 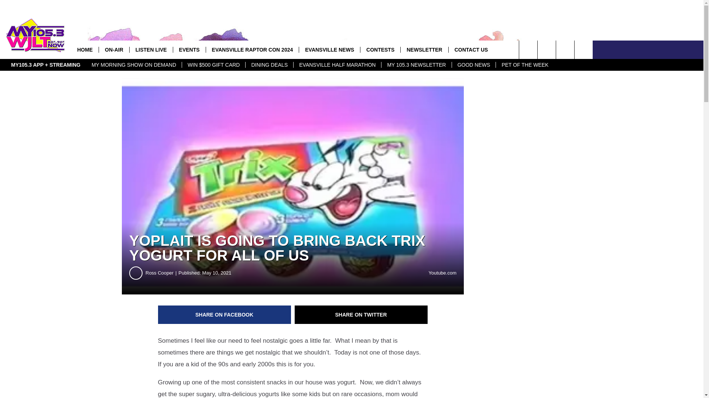 What do you see at coordinates (471, 49) in the screenshot?
I see `CONTACT US` at bounding box center [471, 49].